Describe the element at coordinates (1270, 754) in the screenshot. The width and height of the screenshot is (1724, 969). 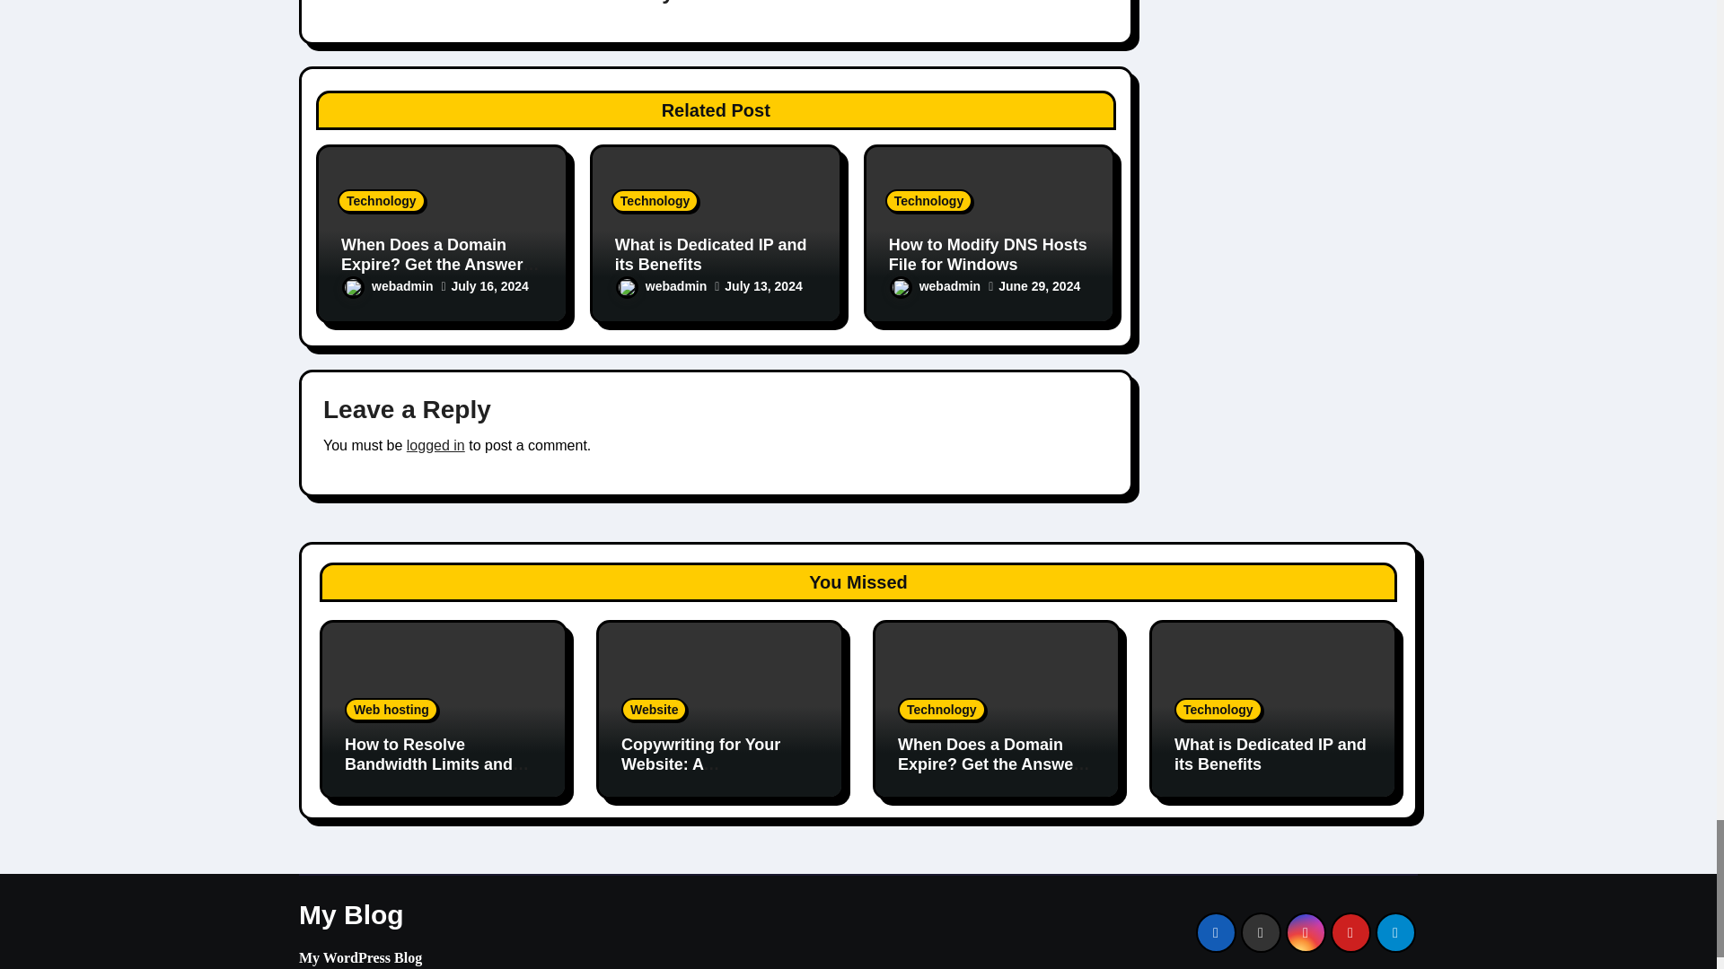
I see `Permalink to: What is Dedicated IP and its Benefits` at that location.